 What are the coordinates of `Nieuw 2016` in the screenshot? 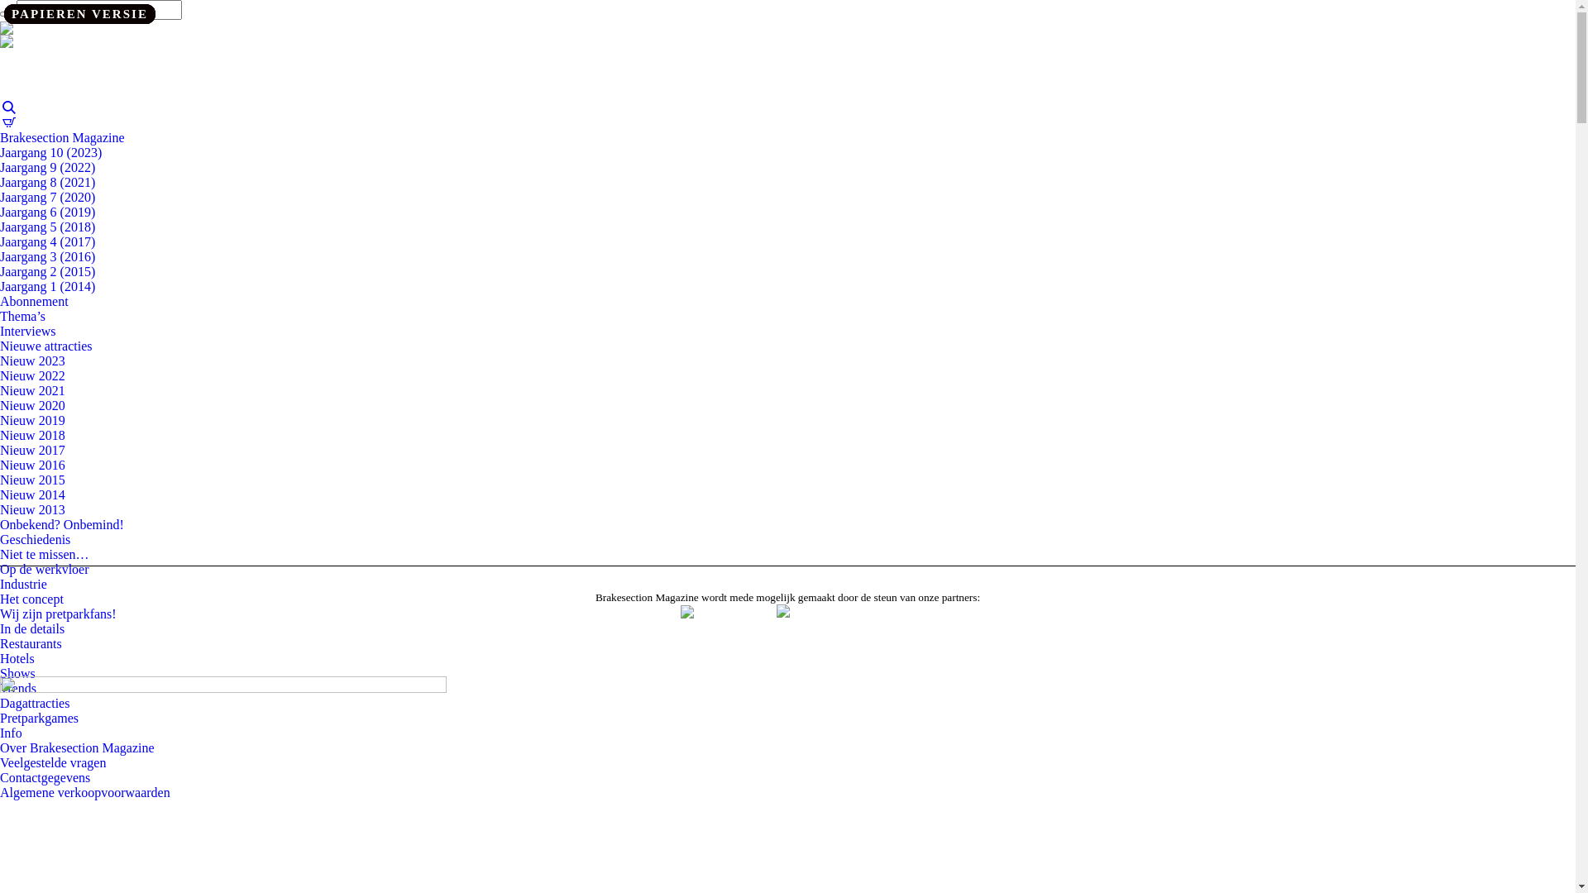 It's located at (33, 465).